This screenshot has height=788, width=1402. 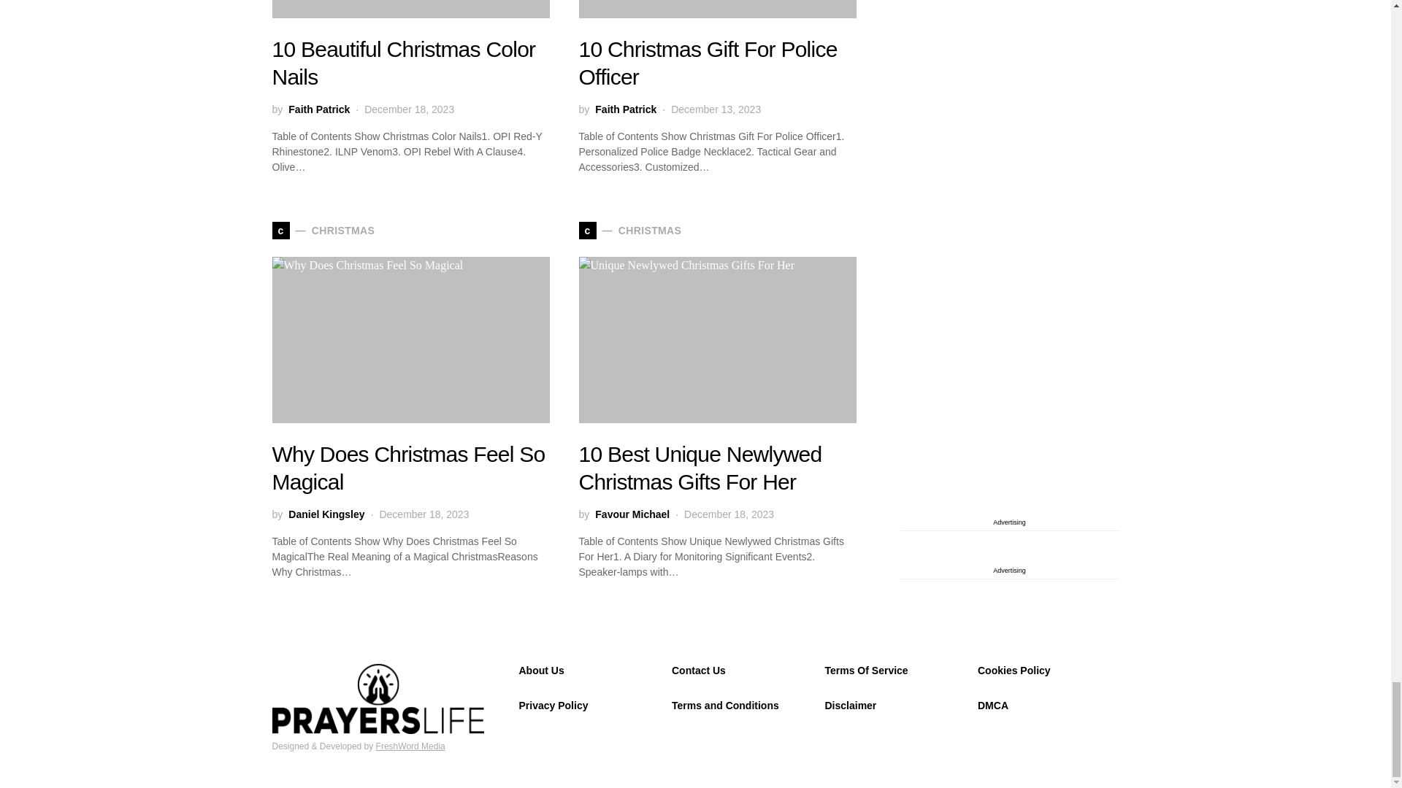 What do you see at coordinates (410, 340) in the screenshot?
I see `Why Does Christmas Feel So Magical 82` at bounding box center [410, 340].